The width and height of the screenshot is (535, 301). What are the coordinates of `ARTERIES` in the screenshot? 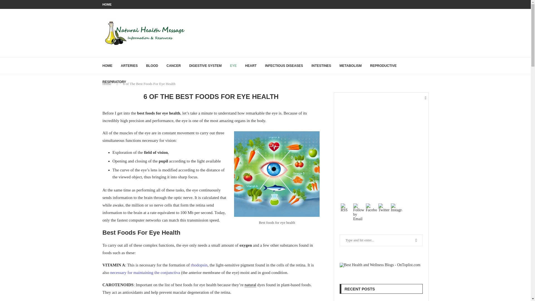 It's located at (129, 66).